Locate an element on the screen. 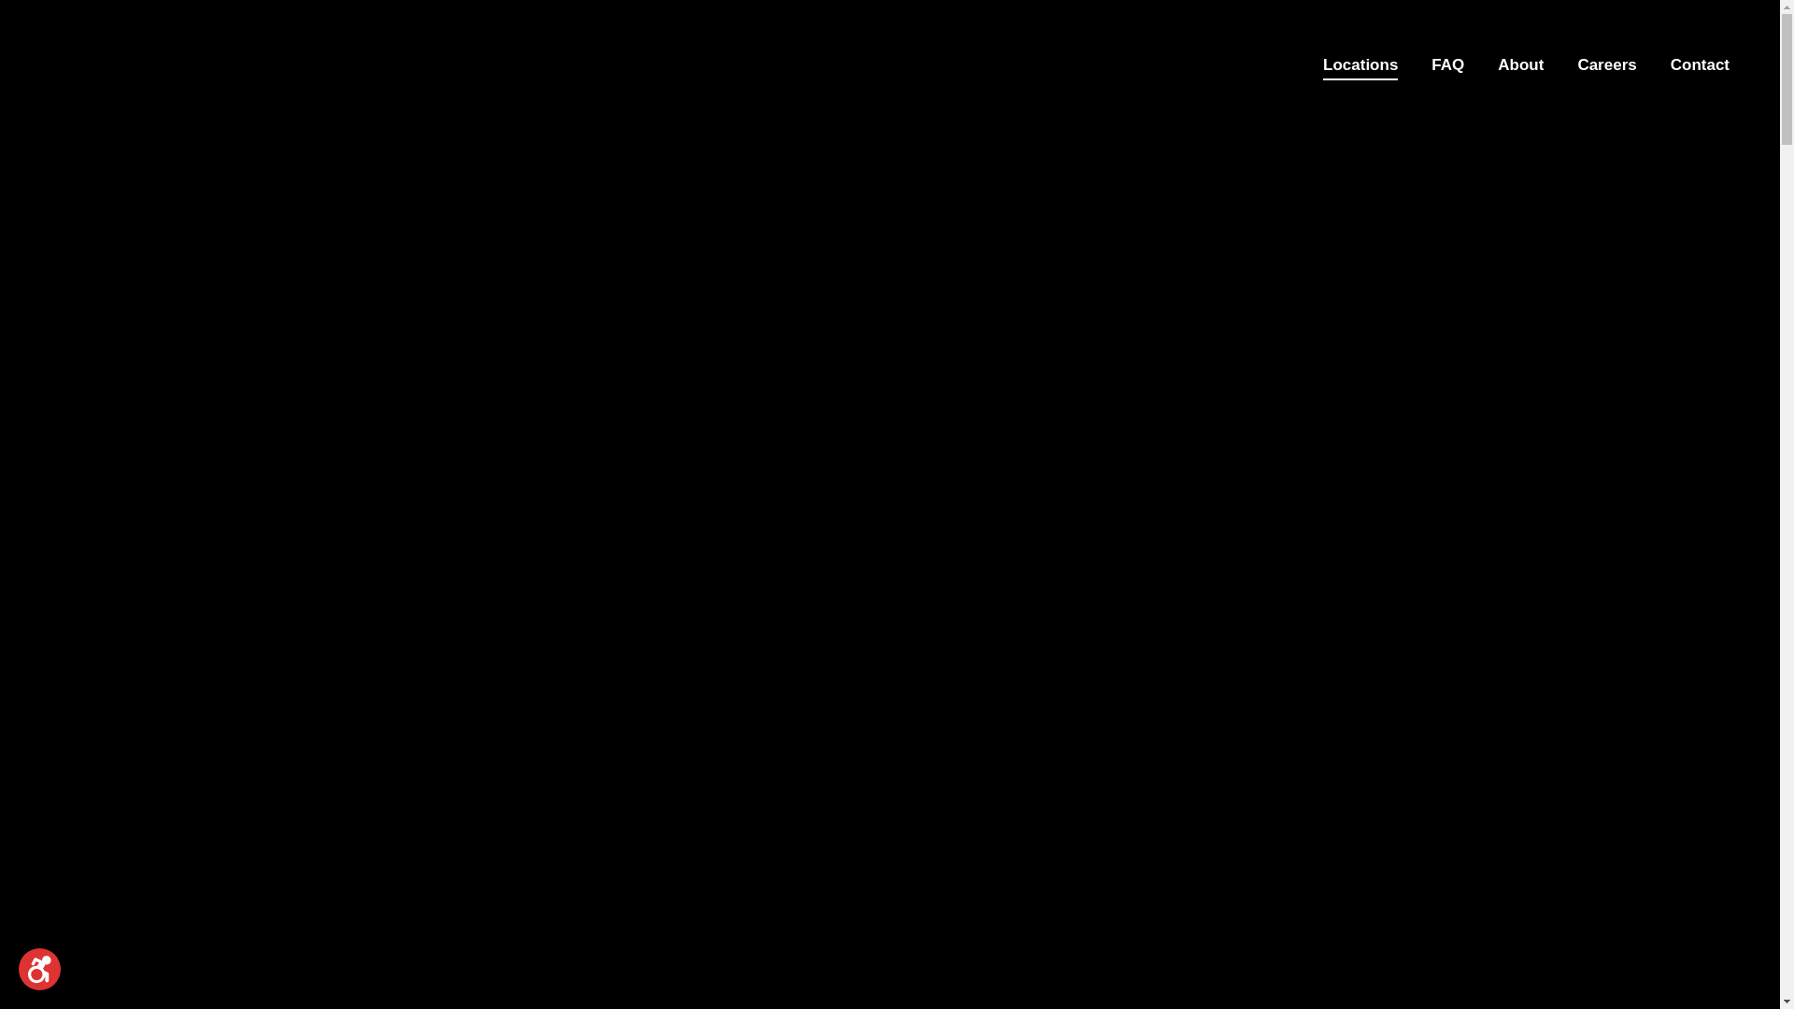 The width and height of the screenshot is (1794, 1009). About is located at coordinates (1521, 64).